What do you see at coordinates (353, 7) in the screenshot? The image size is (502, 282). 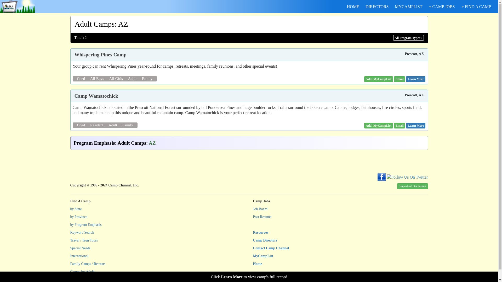 I see `HOME` at bounding box center [353, 7].